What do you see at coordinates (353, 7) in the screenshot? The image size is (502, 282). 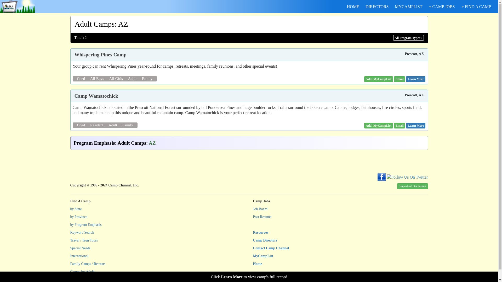 I see `HOME` at bounding box center [353, 7].